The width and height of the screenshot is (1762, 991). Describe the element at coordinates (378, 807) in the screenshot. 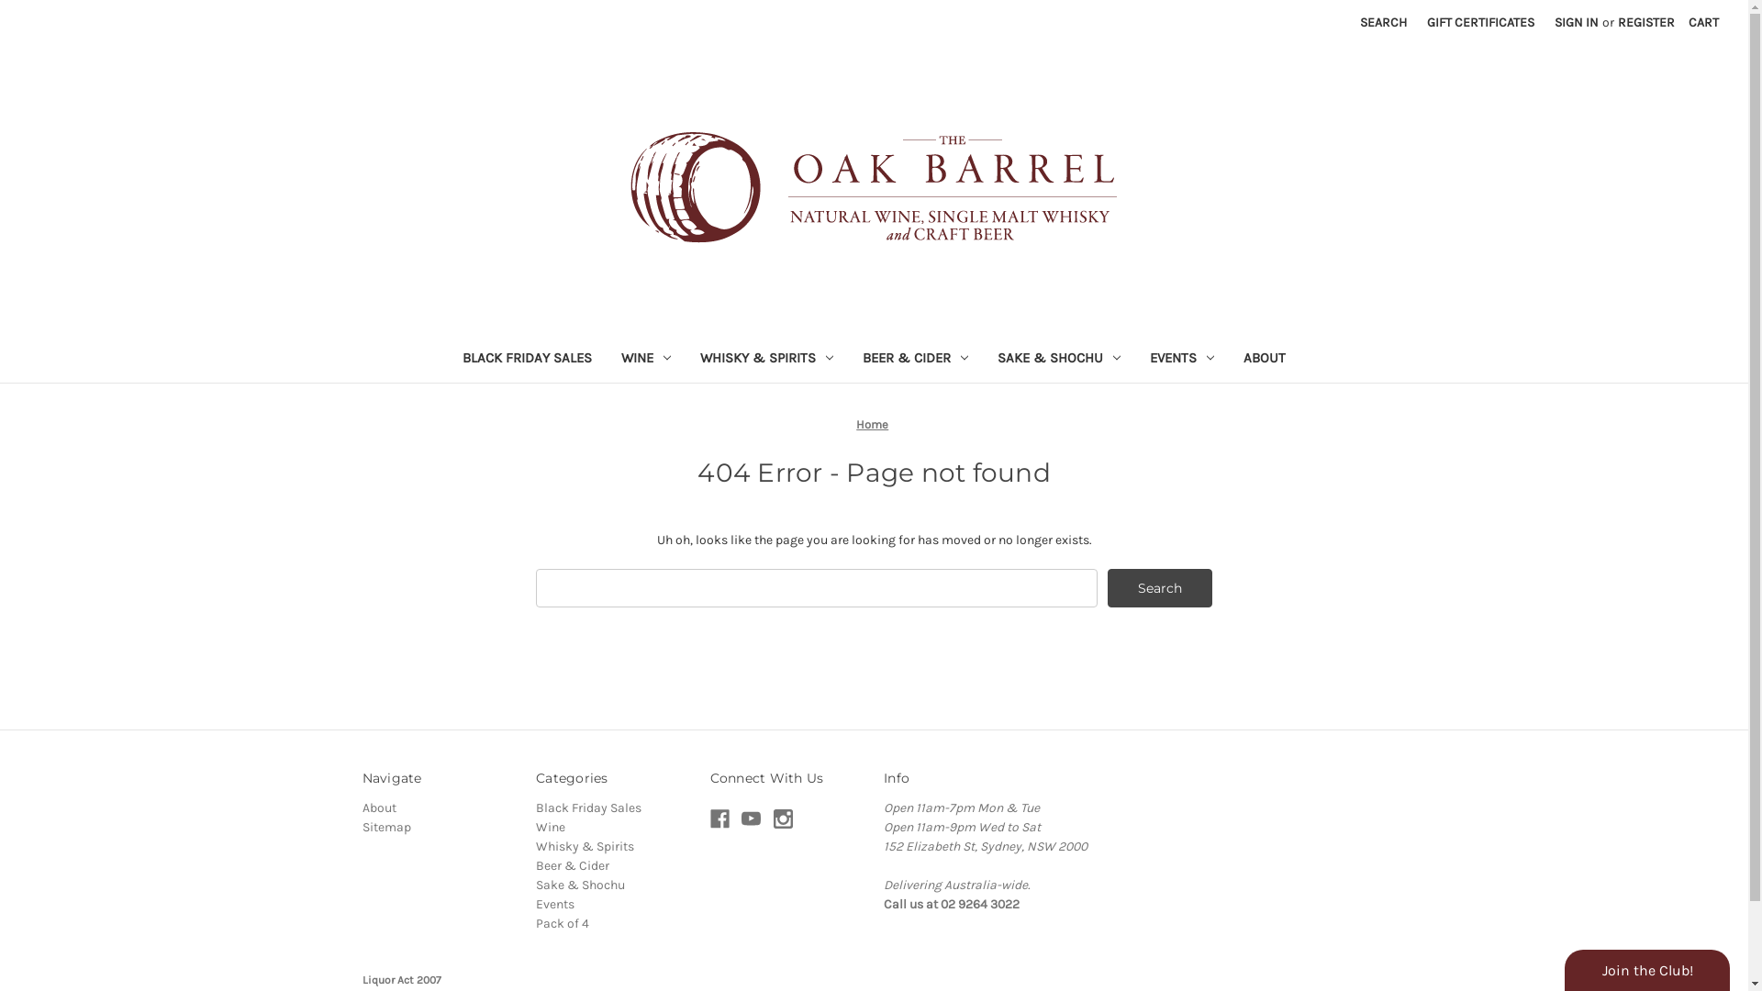

I see `About` at that location.